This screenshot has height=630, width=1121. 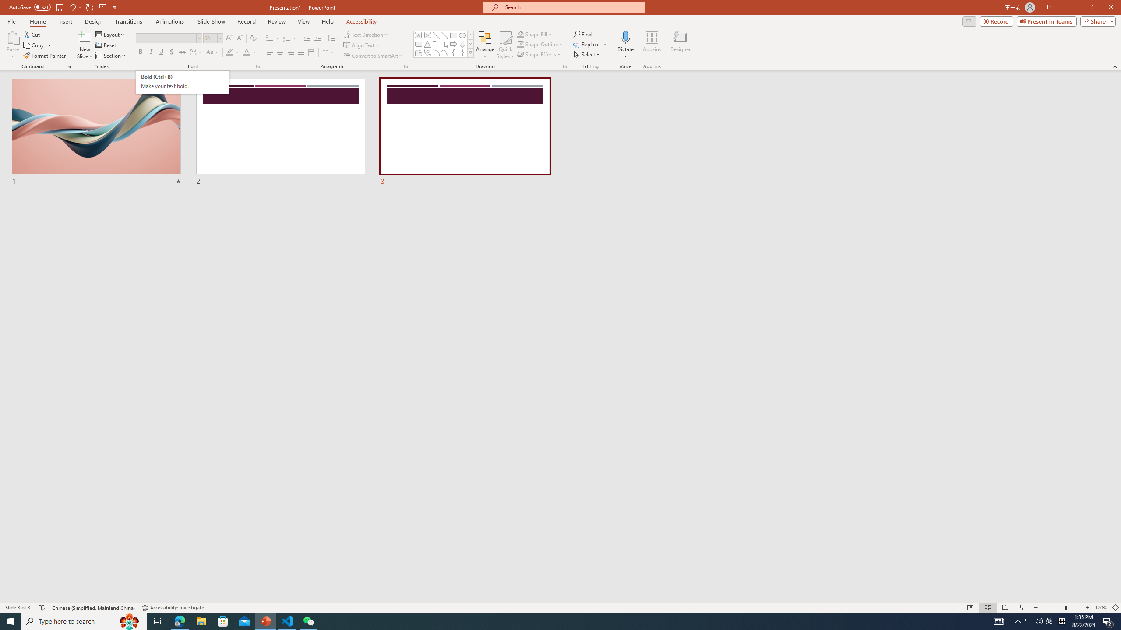 What do you see at coordinates (304, 21) in the screenshot?
I see `View` at bounding box center [304, 21].